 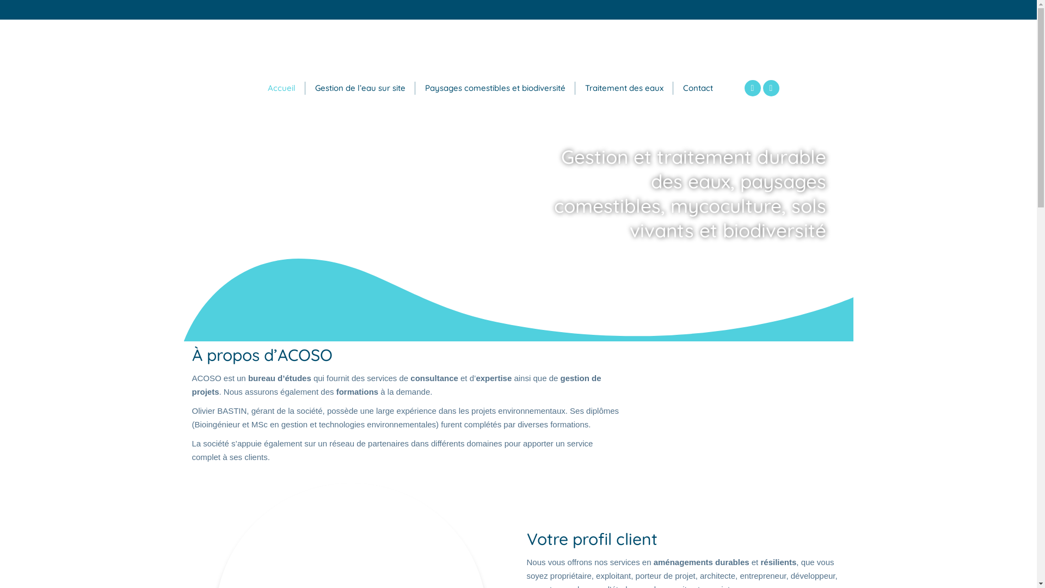 What do you see at coordinates (624, 88) in the screenshot?
I see `Traitement des eaux` at bounding box center [624, 88].